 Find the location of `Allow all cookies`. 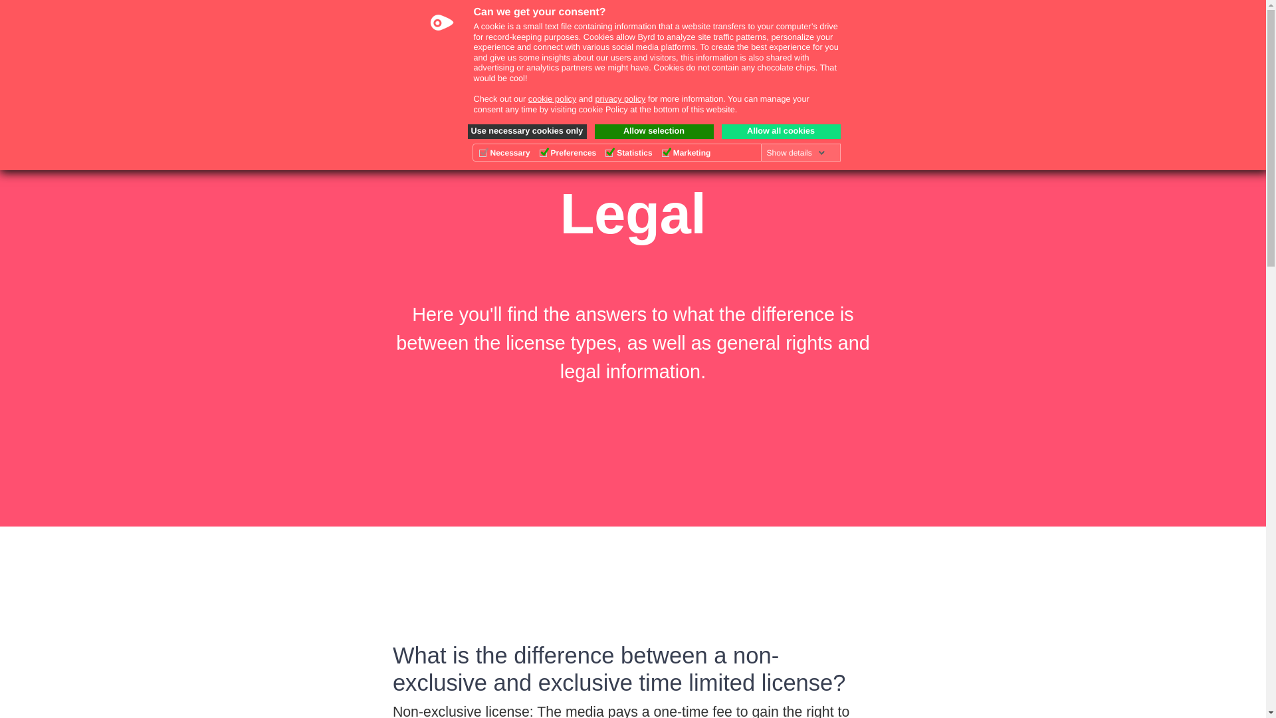

Allow all cookies is located at coordinates (782, 132).